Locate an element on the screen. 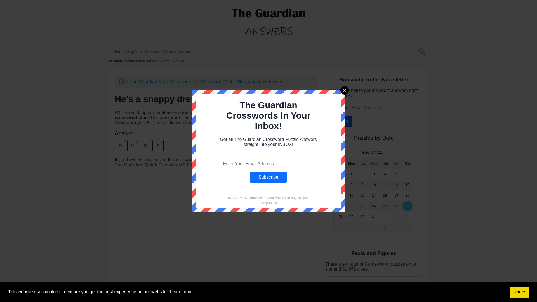  Close is located at coordinates (345, 90).